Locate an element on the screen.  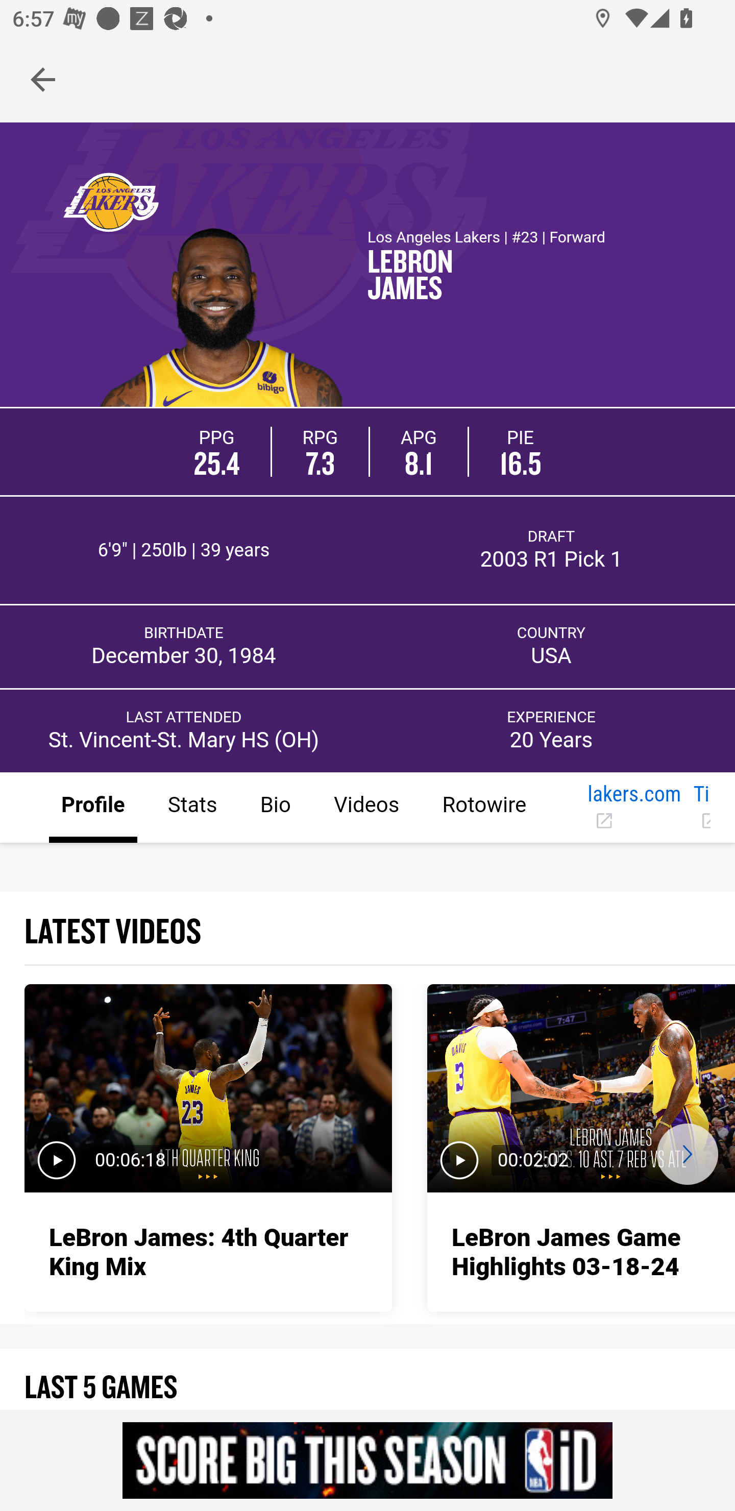
g5nqqygr7owph is located at coordinates (367, 1460).